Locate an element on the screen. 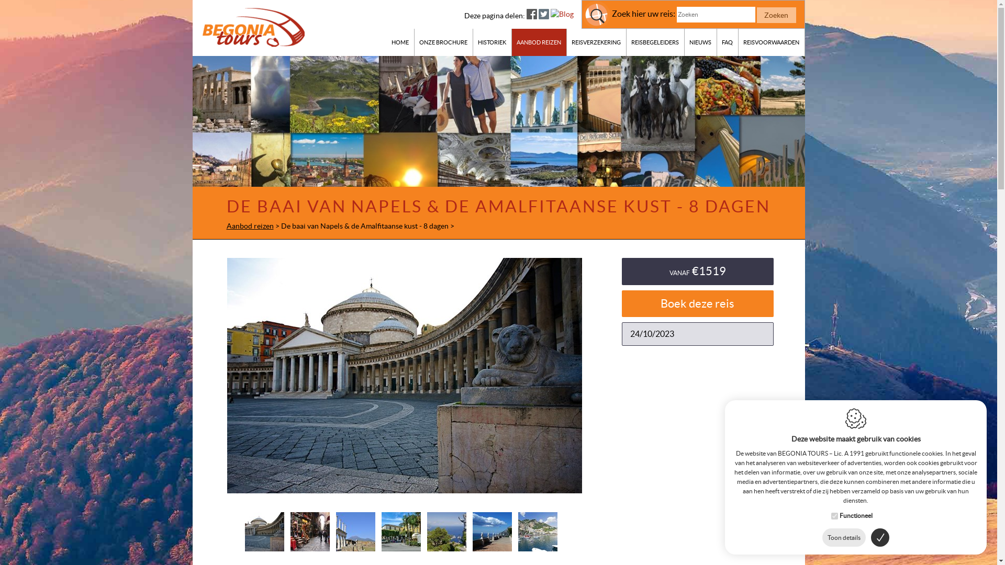 The image size is (1005, 565). HISTORIEK is located at coordinates (493, 42).